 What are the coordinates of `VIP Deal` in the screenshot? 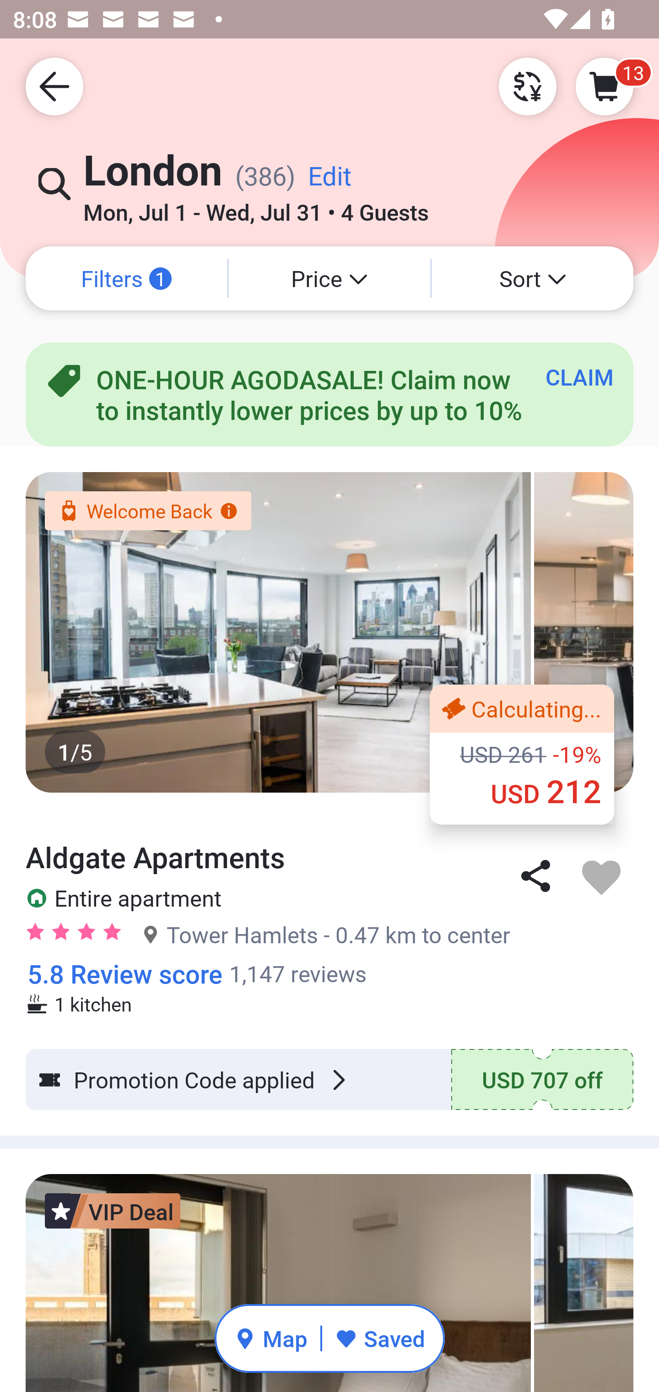 It's located at (113, 1211).